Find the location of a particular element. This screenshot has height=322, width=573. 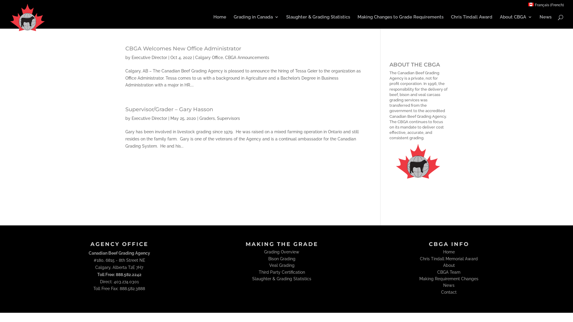

Executive Director is located at coordinates (149, 118).